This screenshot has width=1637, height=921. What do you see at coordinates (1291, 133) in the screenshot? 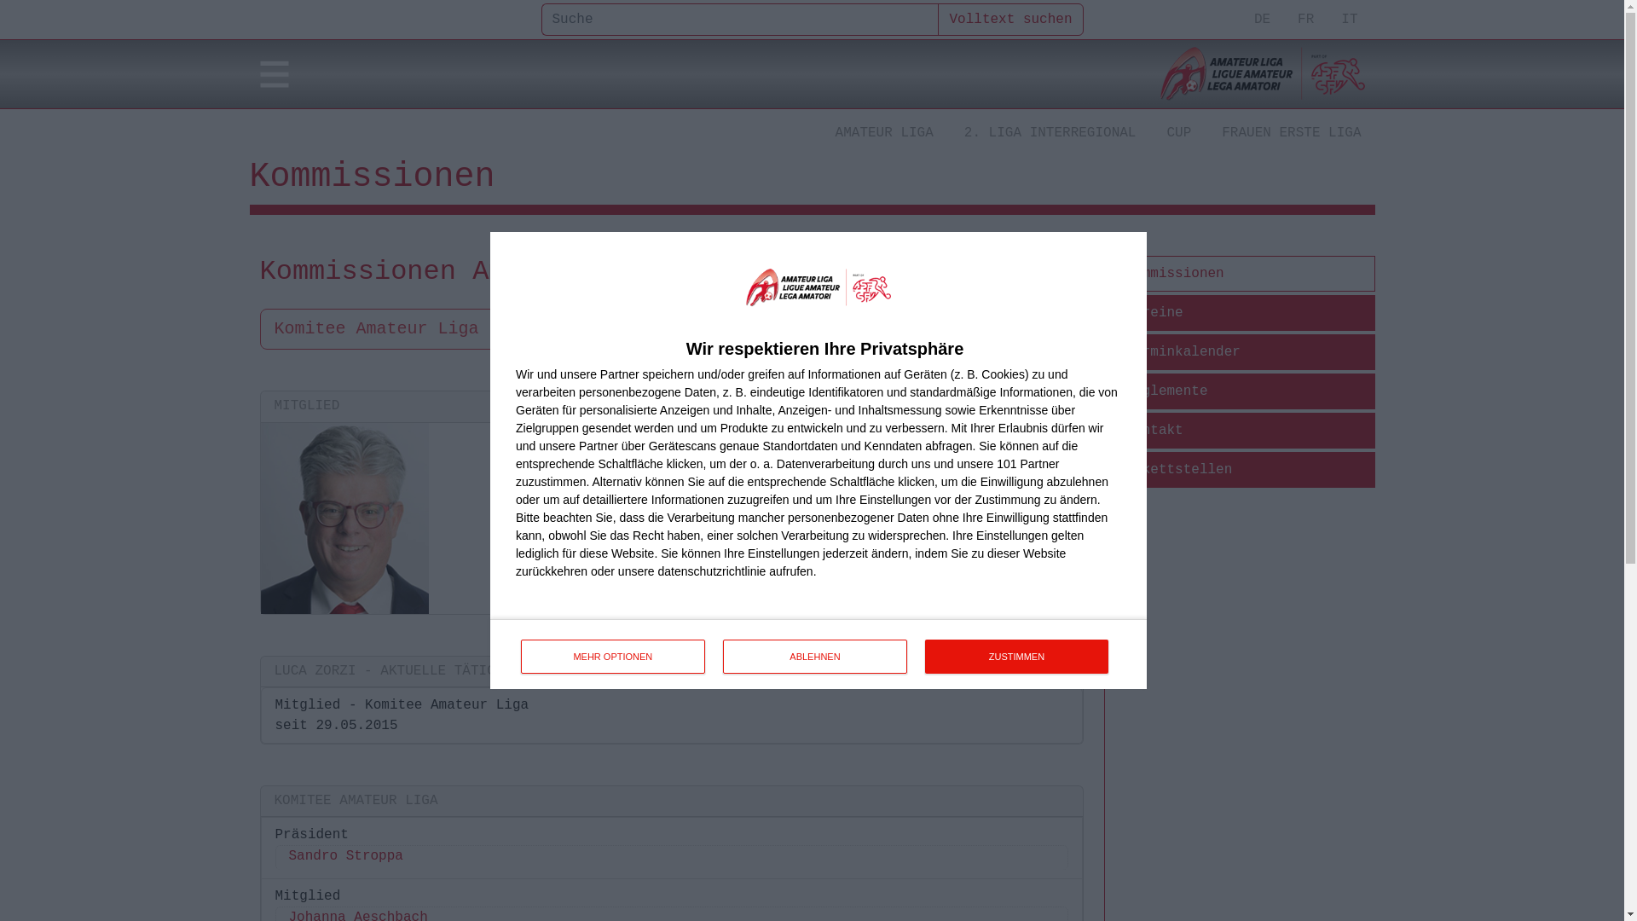
I see `FRAUEN ERSTE LIGA` at bounding box center [1291, 133].